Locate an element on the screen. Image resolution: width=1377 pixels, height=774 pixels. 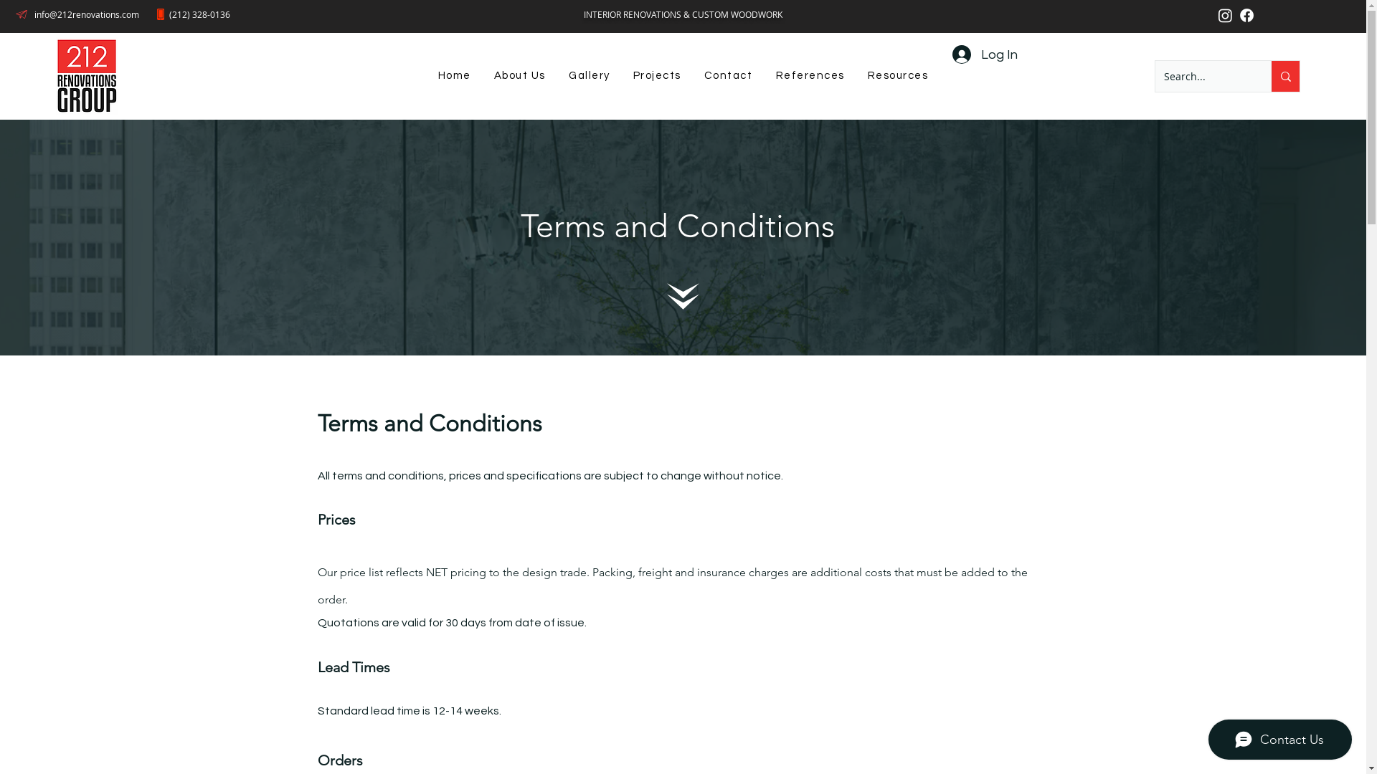
About Us is located at coordinates (520, 76).